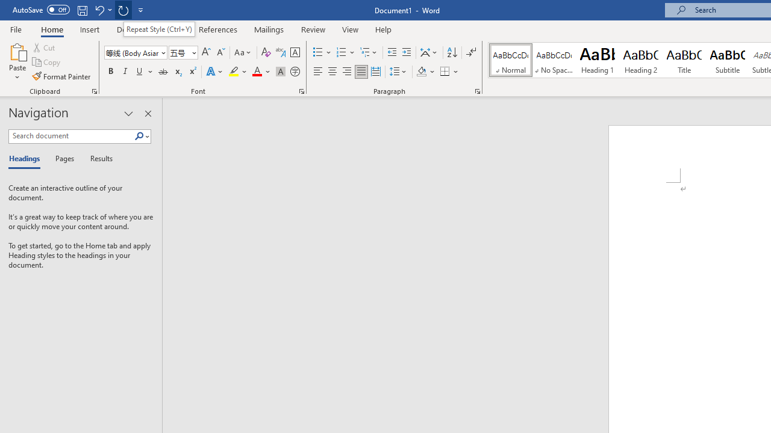  Describe the element at coordinates (218, 29) in the screenshot. I see `References` at that location.